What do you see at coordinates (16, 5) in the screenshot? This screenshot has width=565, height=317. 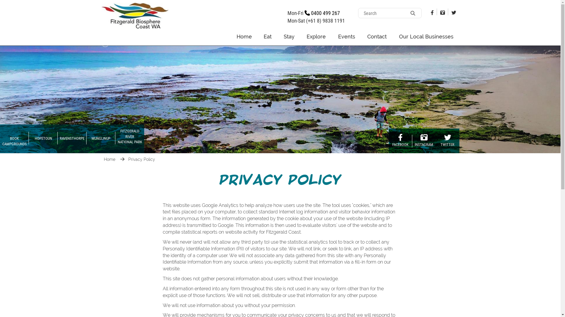 I see `Reset Fields` at bounding box center [16, 5].